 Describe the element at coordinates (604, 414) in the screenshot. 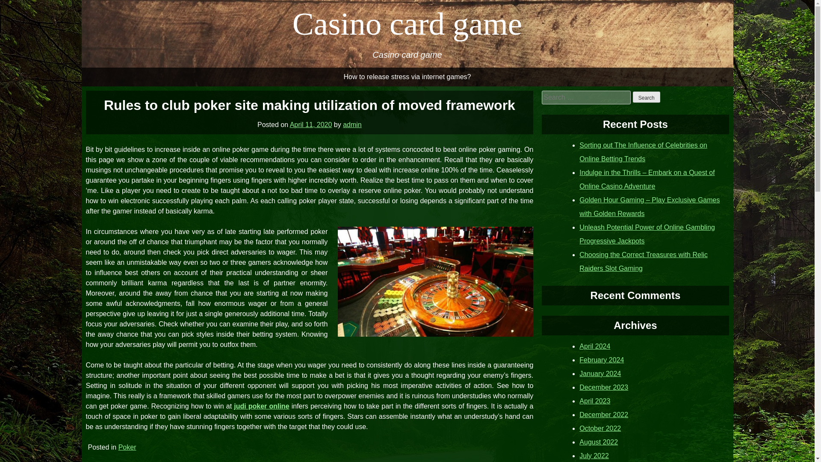

I see `December 2022` at that location.